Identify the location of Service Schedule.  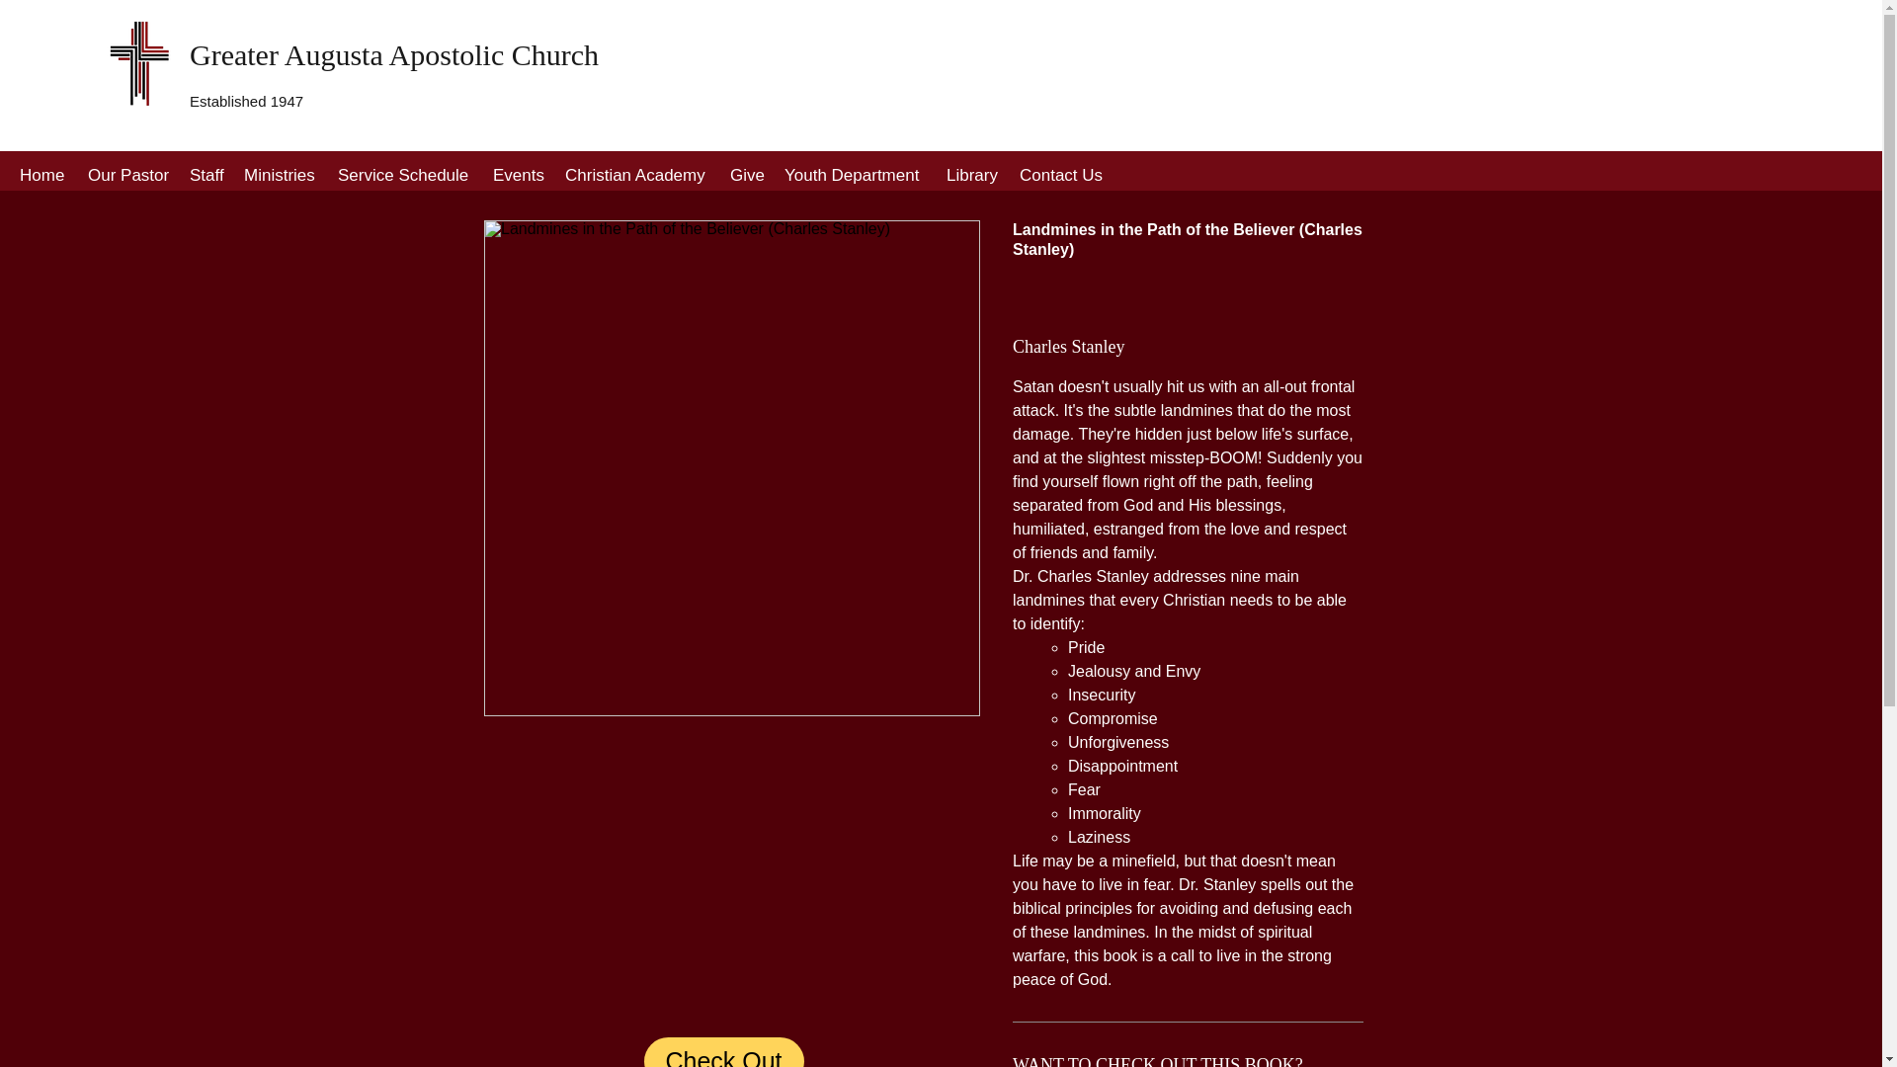
(405, 176).